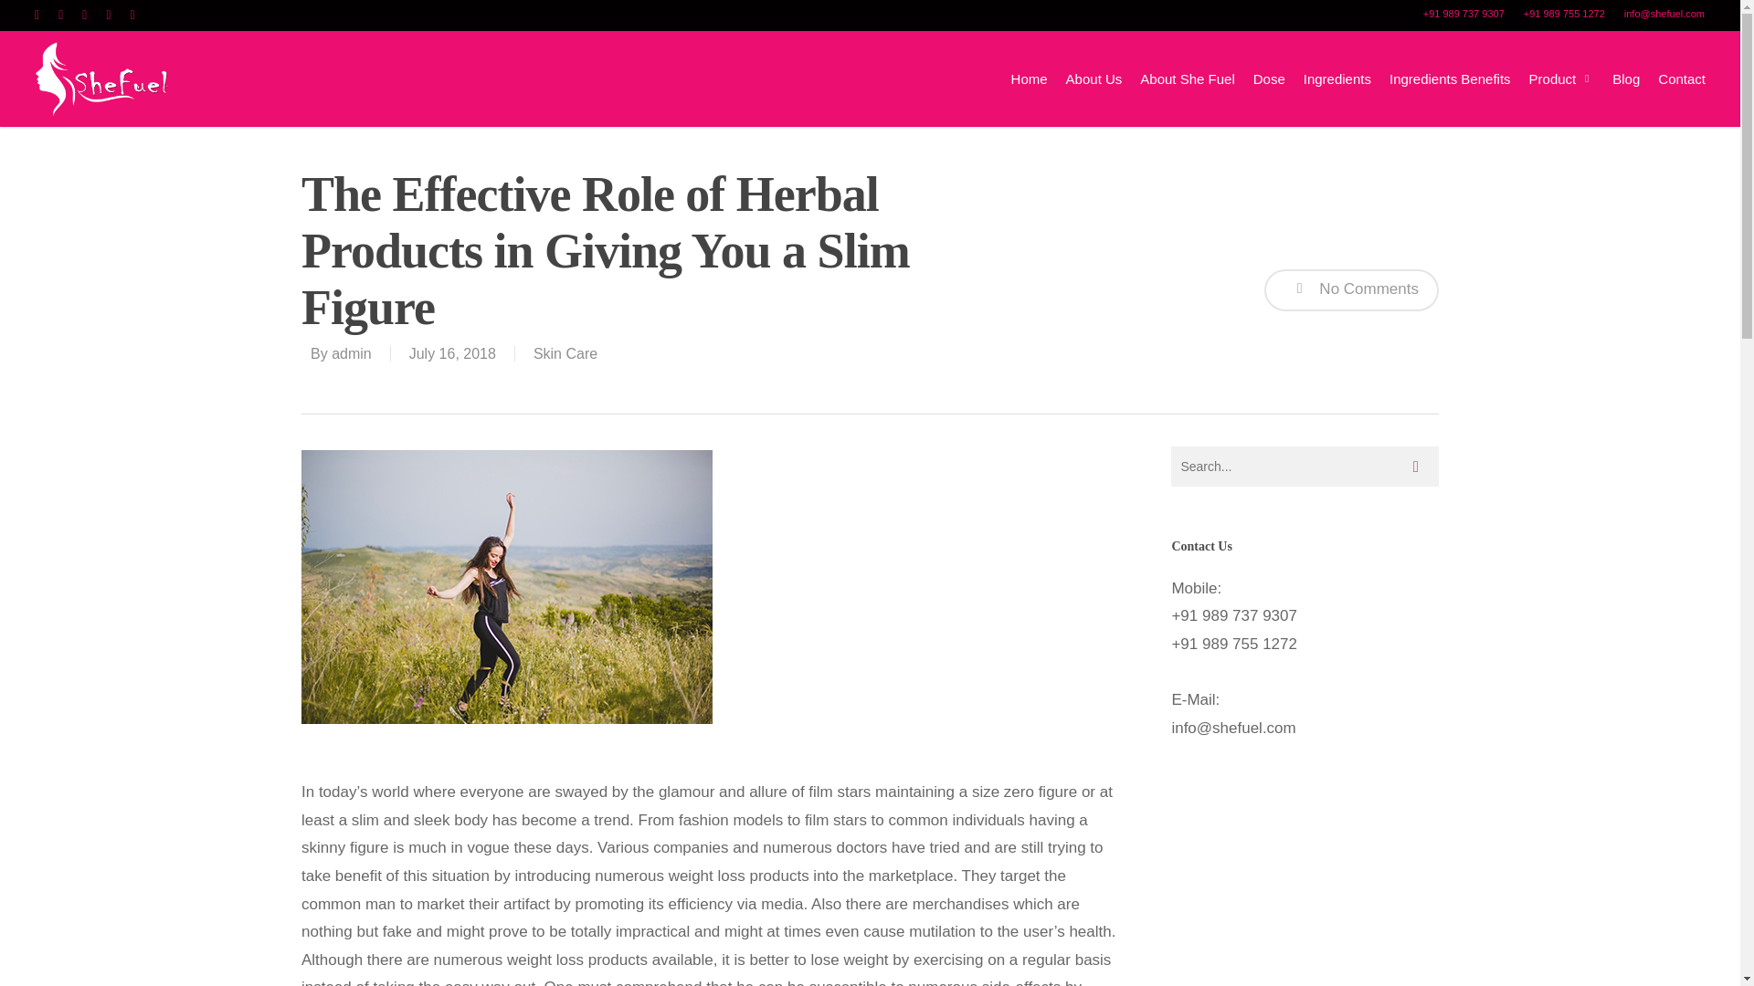 The height and width of the screenshot is (986, 1754). What do you see at coordinates (1626, 79) in the screenshot?
I see `Blog` at bounding box center [1626, 79].